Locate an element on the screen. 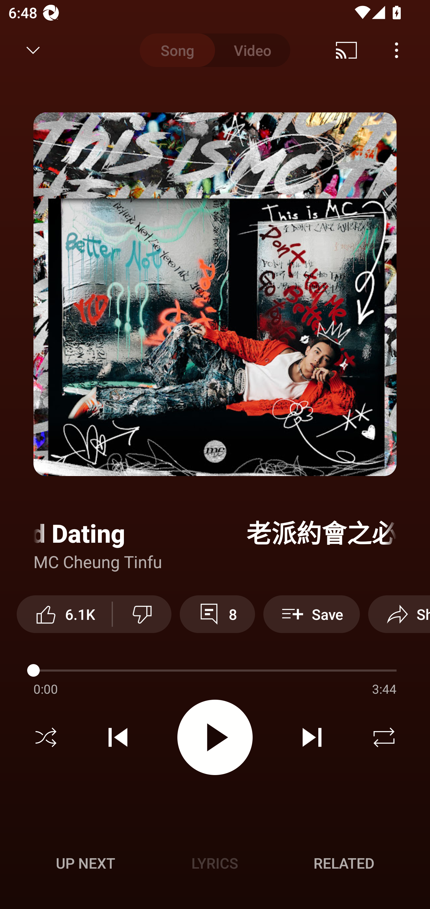 Image resolution: width=430 pixels, height=909 pixels. Menu is located at coordinates (397, 50).